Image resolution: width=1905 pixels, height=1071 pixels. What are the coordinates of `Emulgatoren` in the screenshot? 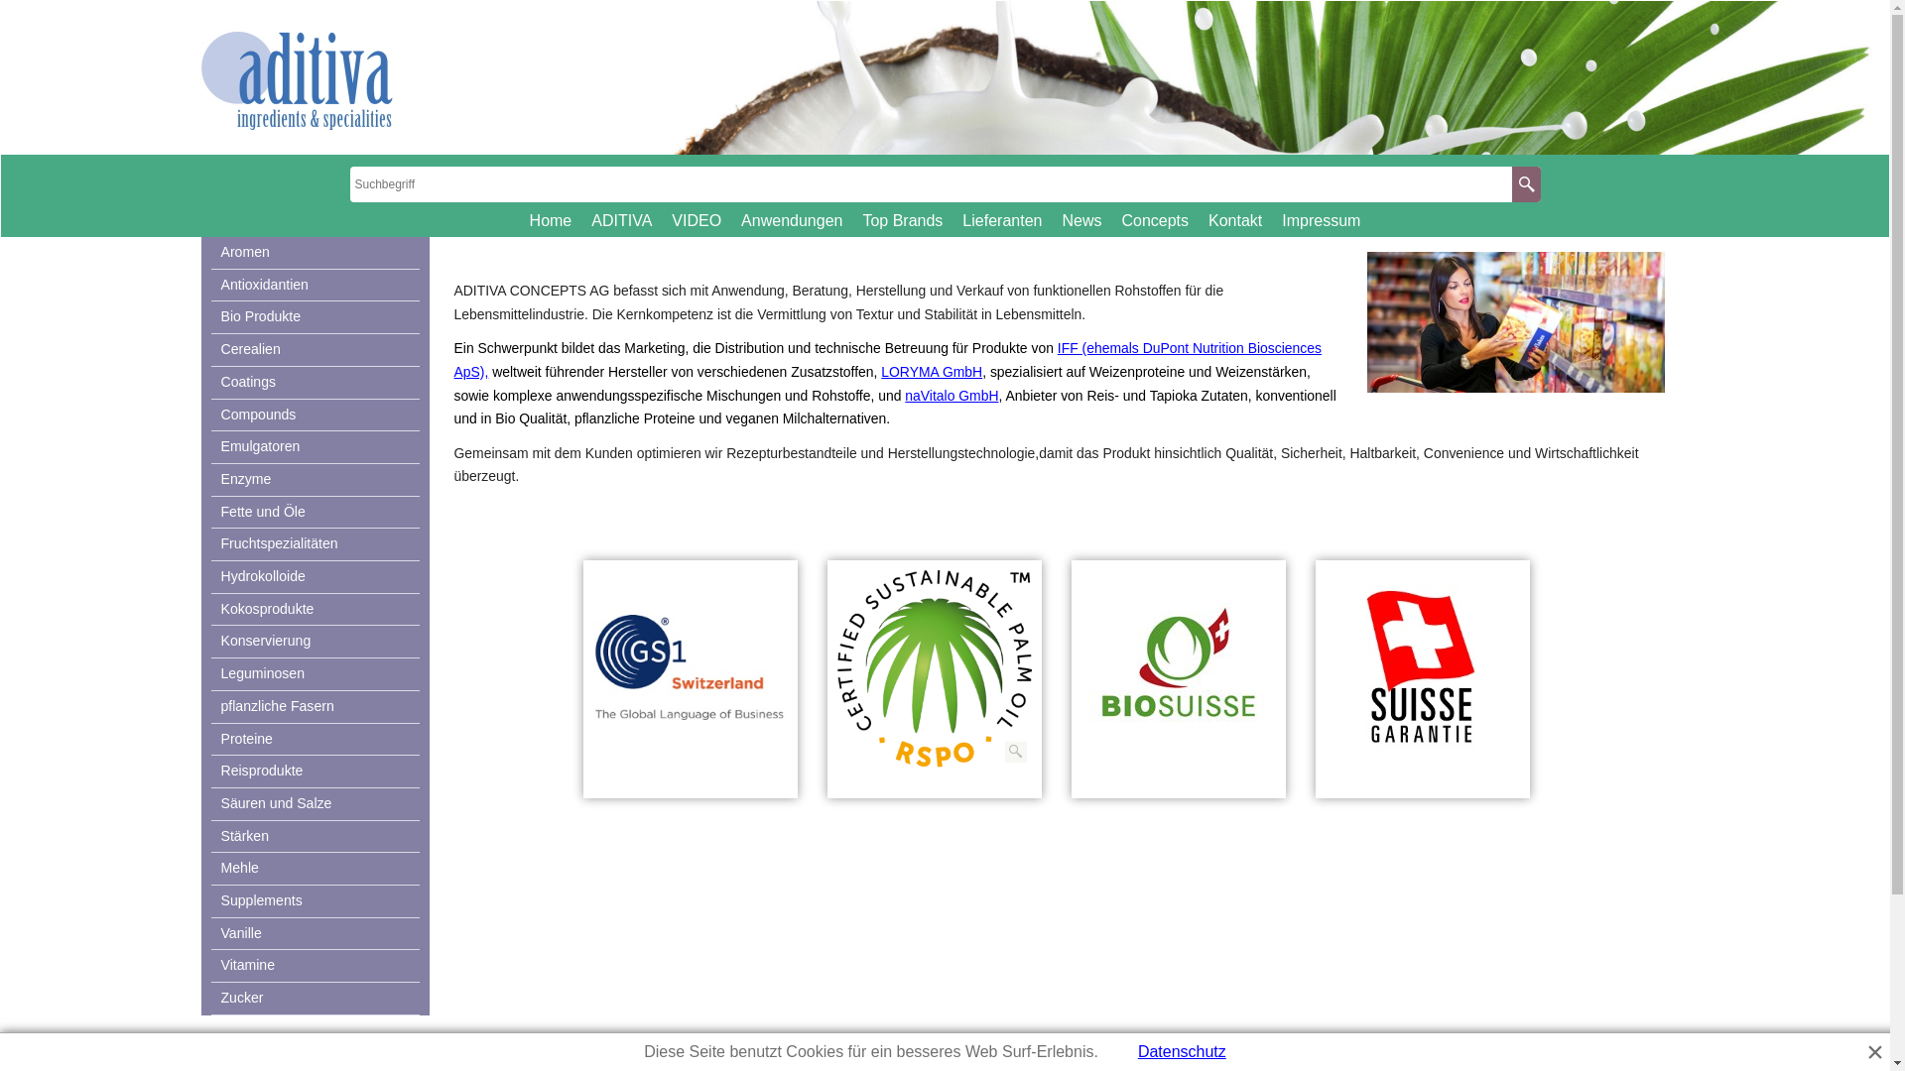 It's located at (315, 448).